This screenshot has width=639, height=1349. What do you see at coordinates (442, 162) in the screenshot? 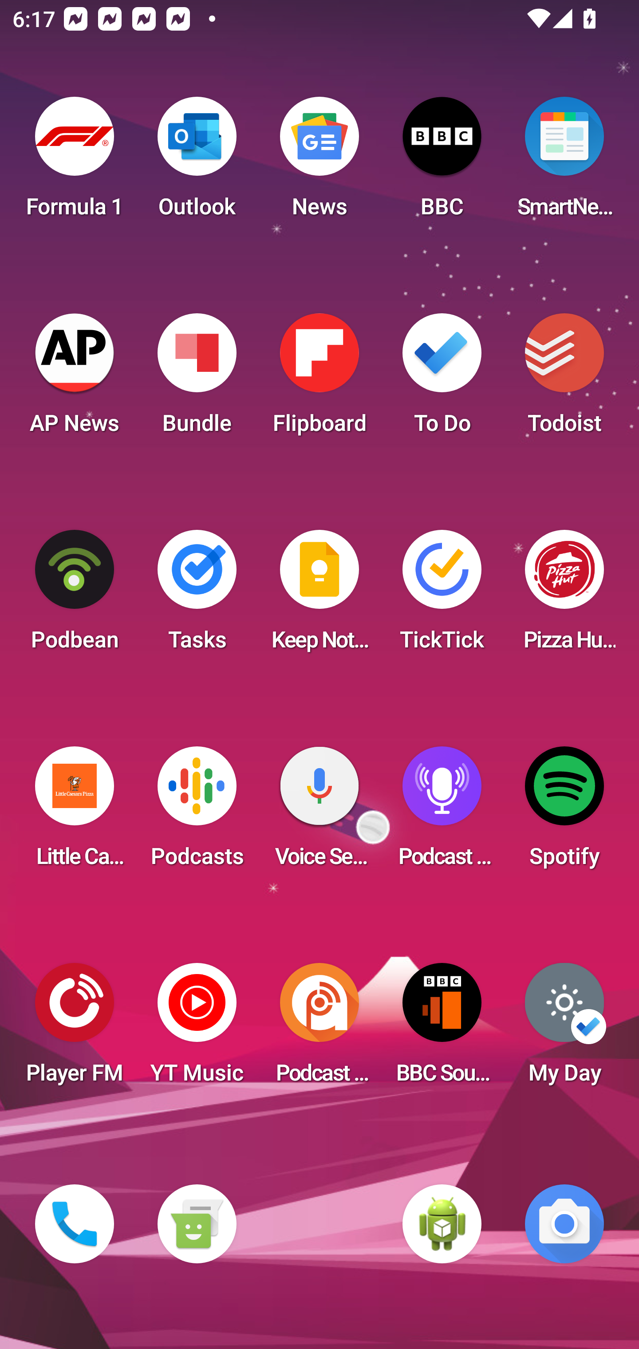
I see `BBC` at bounding box center [442, 162].